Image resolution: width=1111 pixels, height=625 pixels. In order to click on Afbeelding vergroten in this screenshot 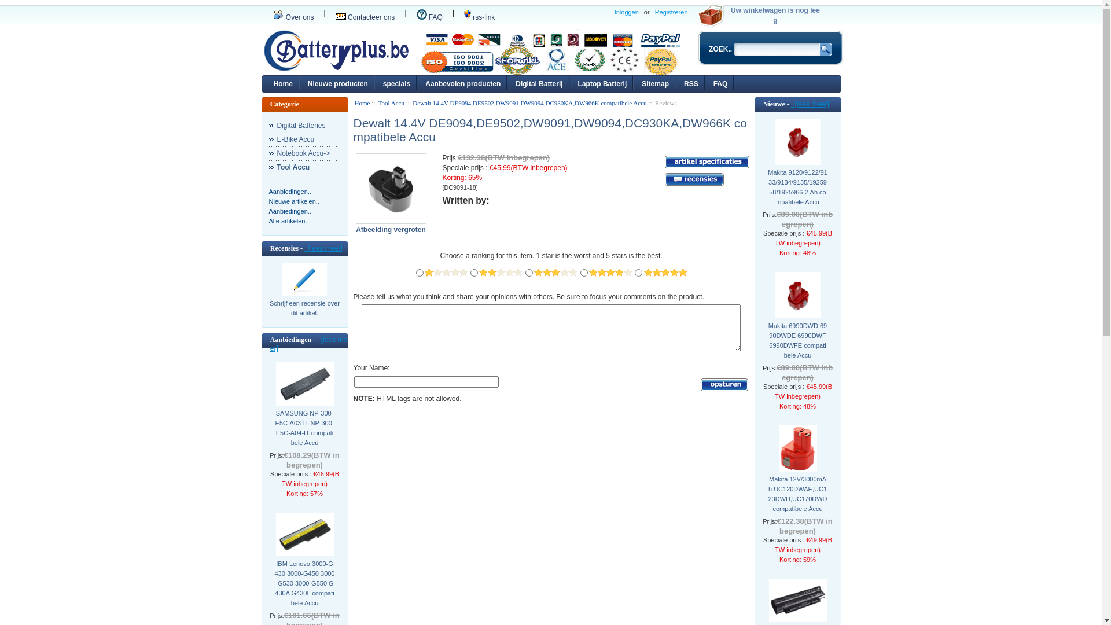, I will do `click(393, 226)`.